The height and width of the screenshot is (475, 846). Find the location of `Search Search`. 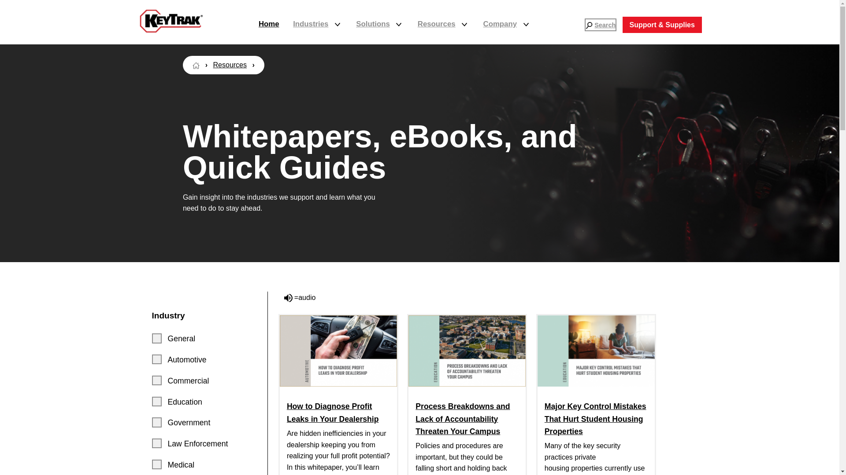

Search Search is located at coordinates (600, 25).